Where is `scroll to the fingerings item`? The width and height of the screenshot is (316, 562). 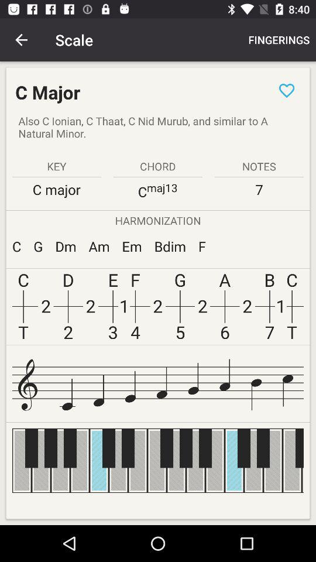
scroll to the fingerings item is located at coordinates (279, 40).